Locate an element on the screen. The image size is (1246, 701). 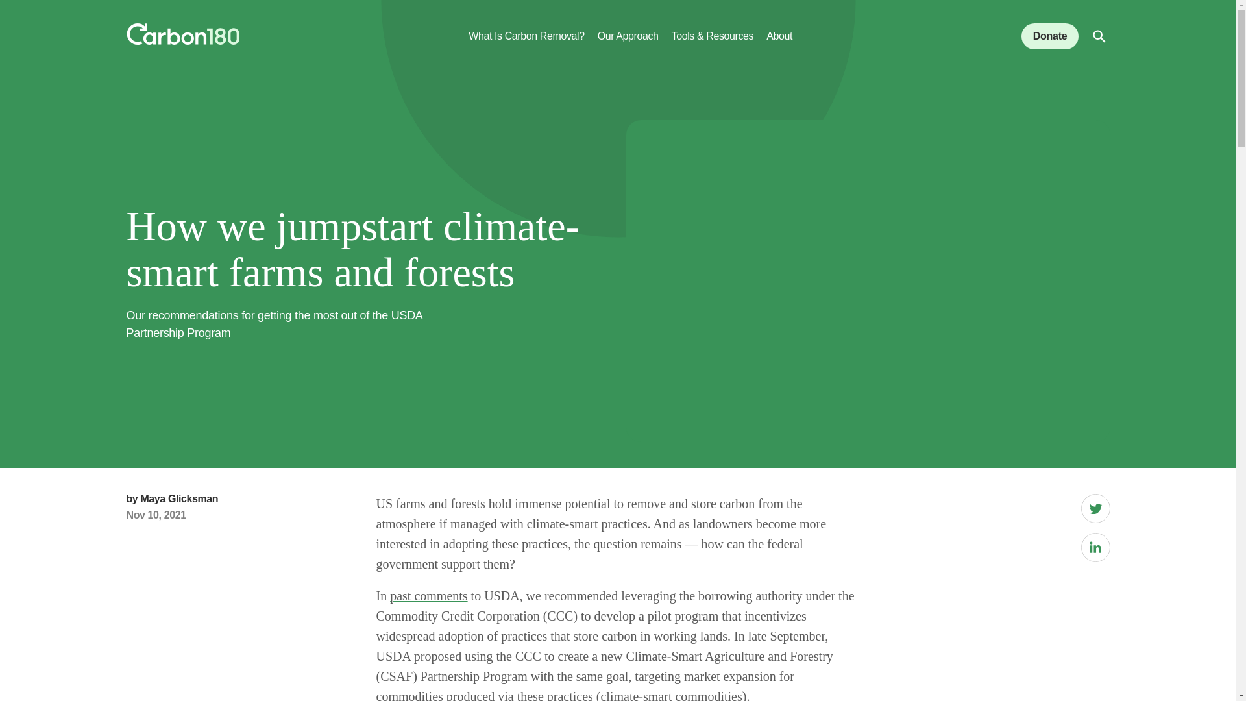
Our Approach is located at coordinates (628, 44).